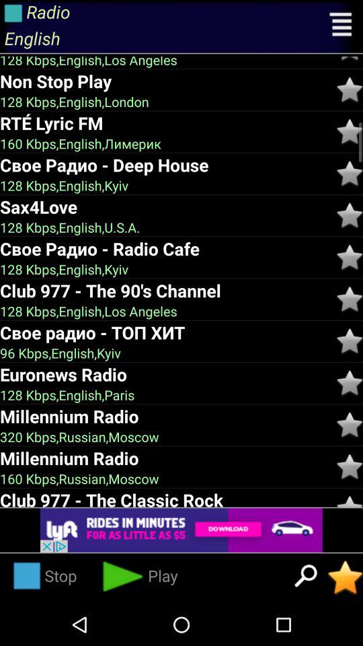  I want to click on click to the rating, so click(350, 383).